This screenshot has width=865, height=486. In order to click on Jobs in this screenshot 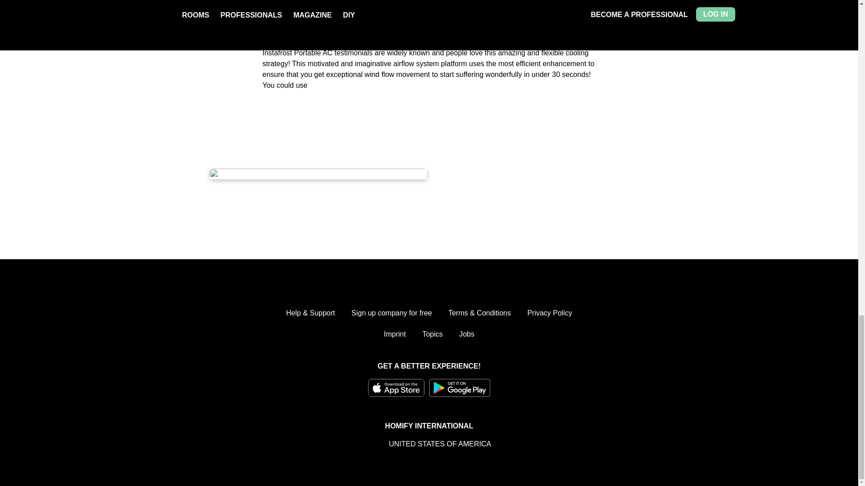, I will do `click(467, 334)`.